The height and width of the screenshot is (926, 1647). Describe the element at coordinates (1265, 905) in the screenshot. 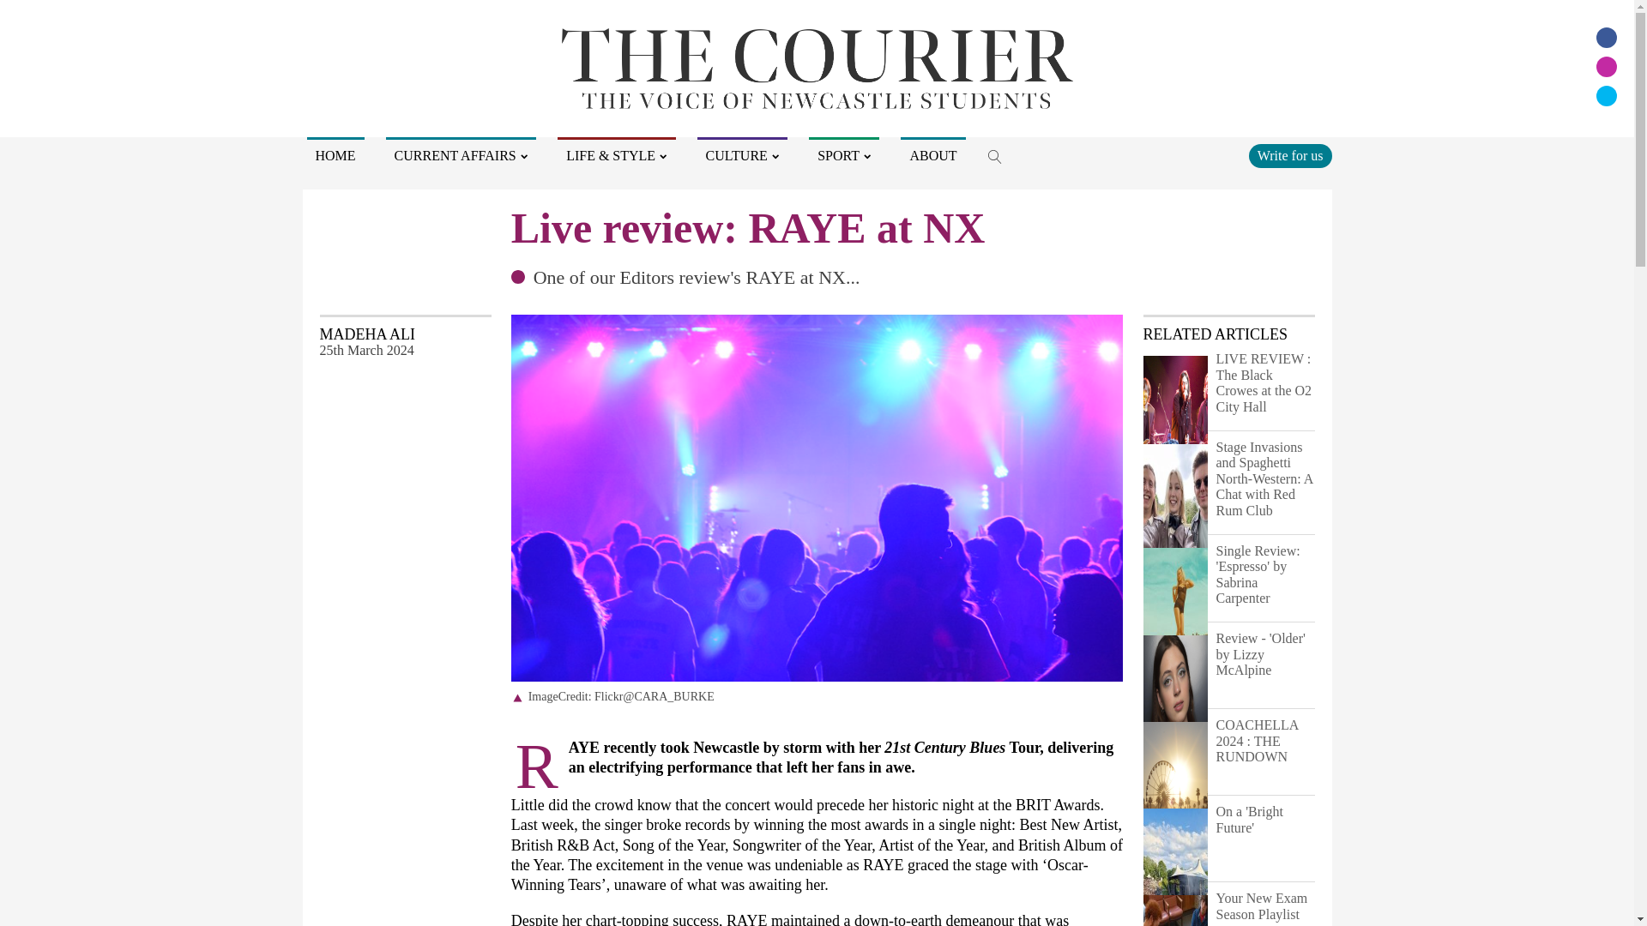

I see `Your New Exam Season Playlist` at that location.